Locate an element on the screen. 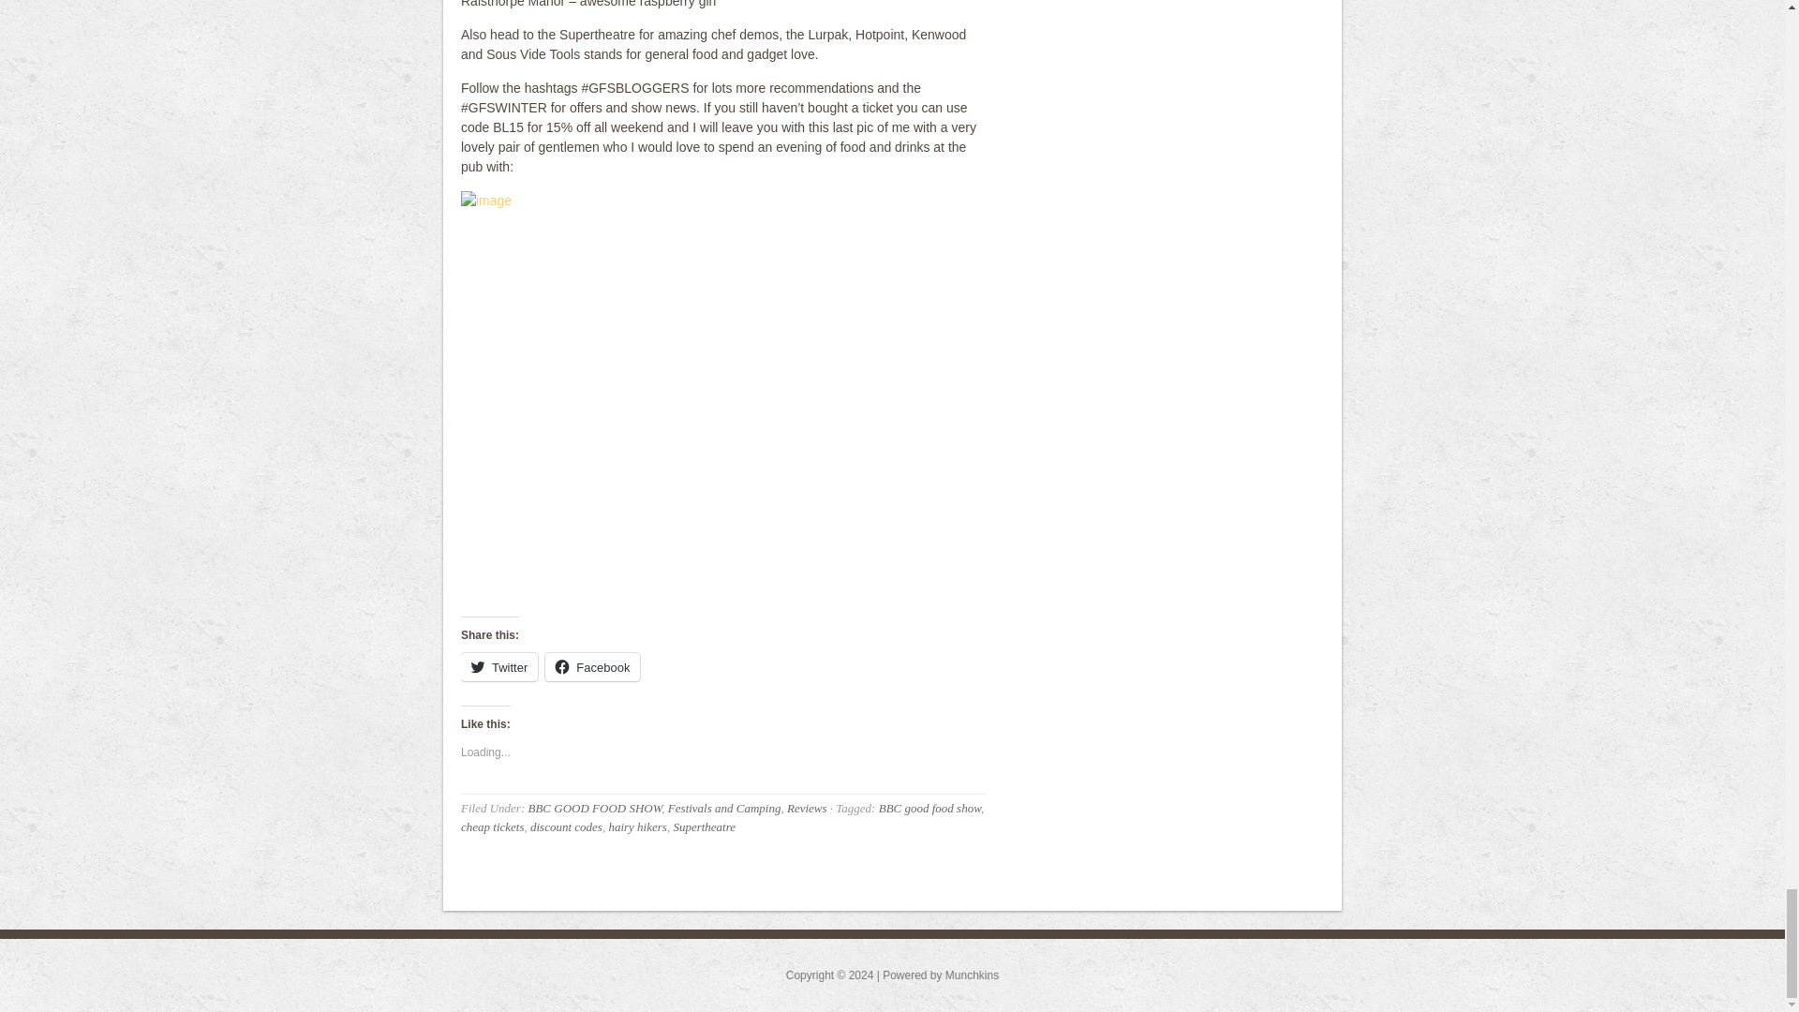 Image resolution: width=1799 pixels, height=1012 pixels. Reviews is located at coordinates (808, 808).